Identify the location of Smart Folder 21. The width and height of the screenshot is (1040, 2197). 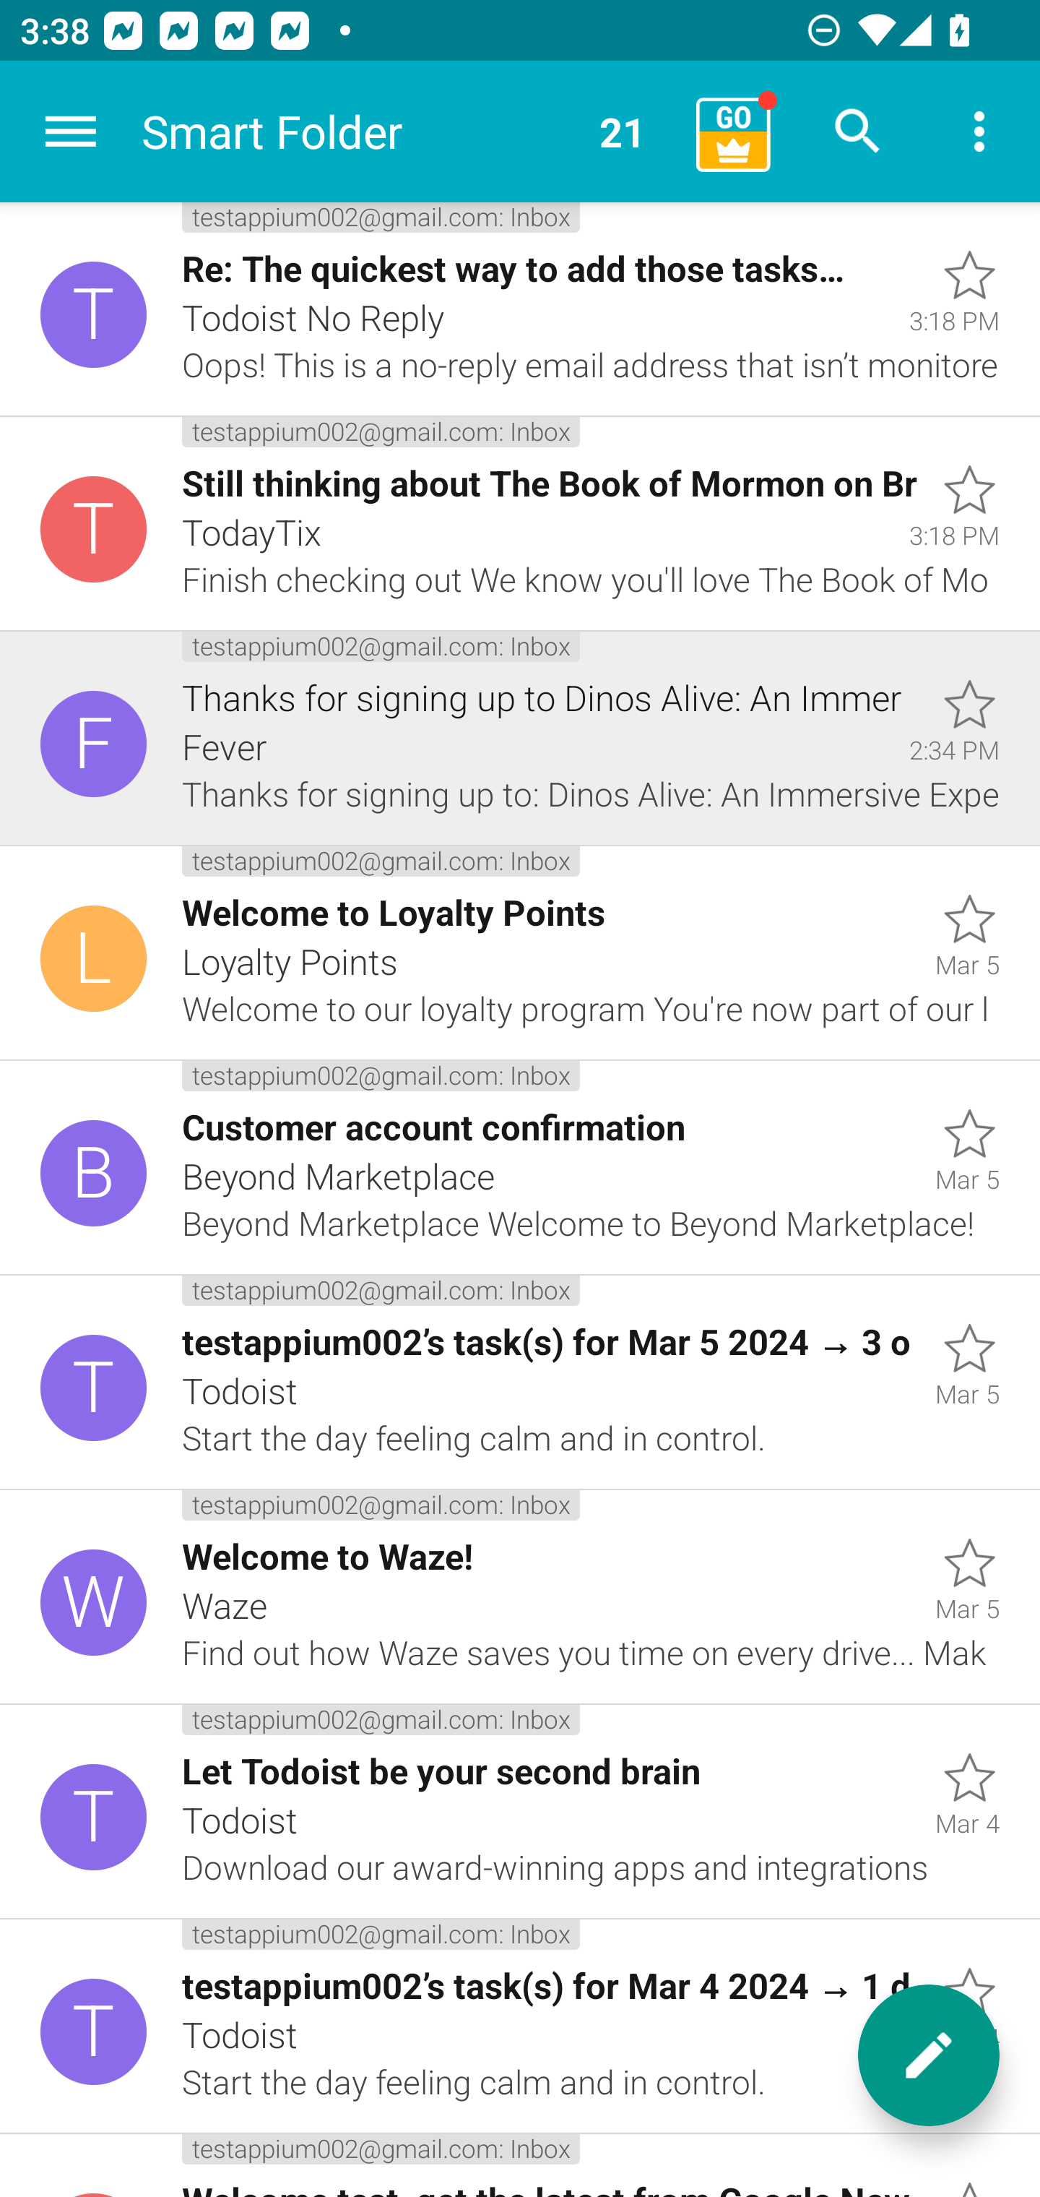
(409, 132).